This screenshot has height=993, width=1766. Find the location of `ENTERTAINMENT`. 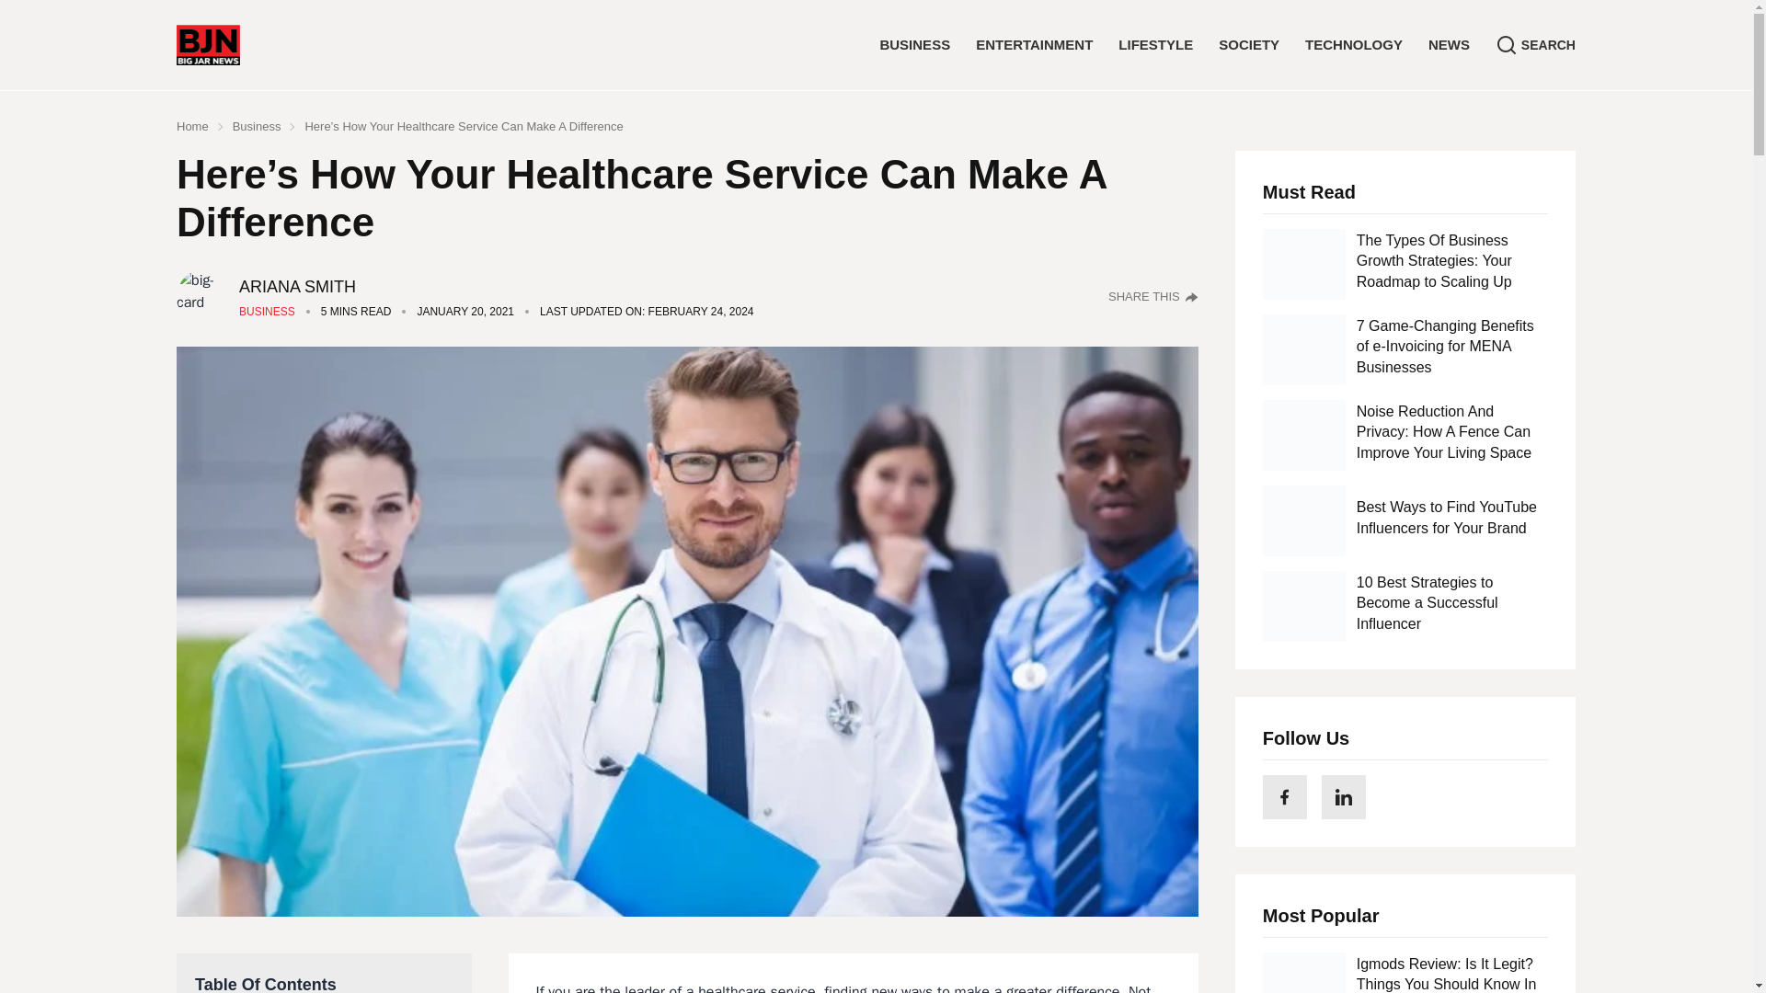

ENTERTAINMENT is located at coordinates (1034, 44).